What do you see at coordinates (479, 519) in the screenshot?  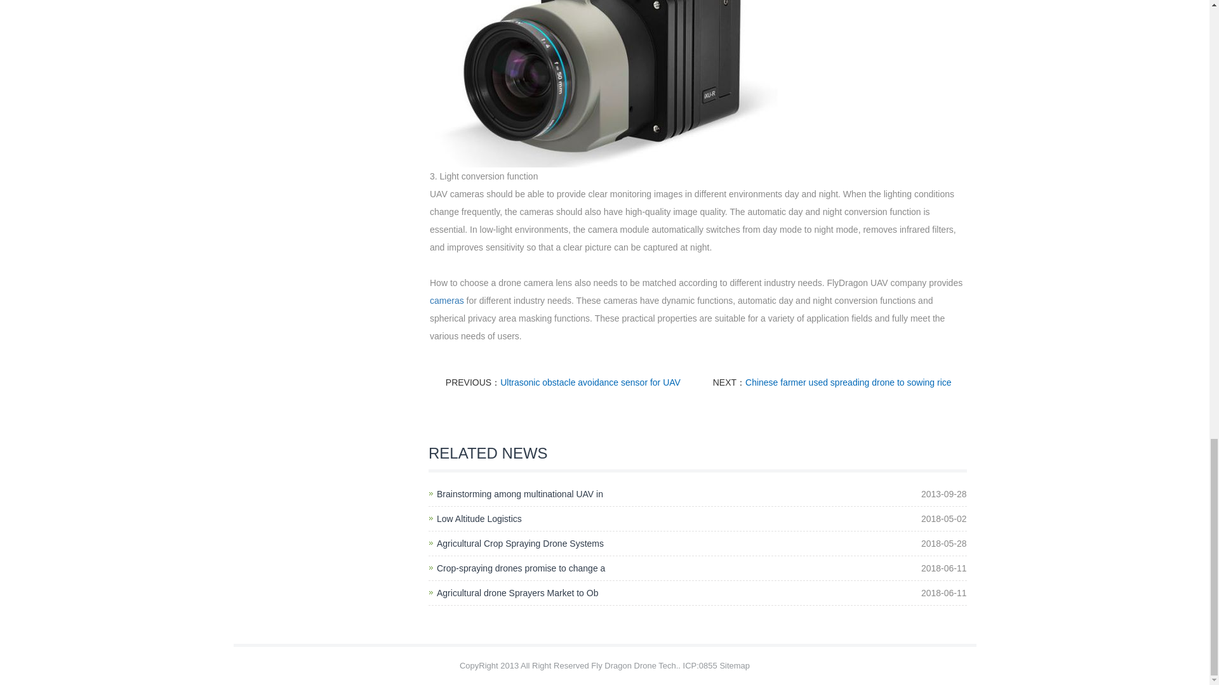 I see `Low Altitude Logistics` at bounding box center [479, 519].